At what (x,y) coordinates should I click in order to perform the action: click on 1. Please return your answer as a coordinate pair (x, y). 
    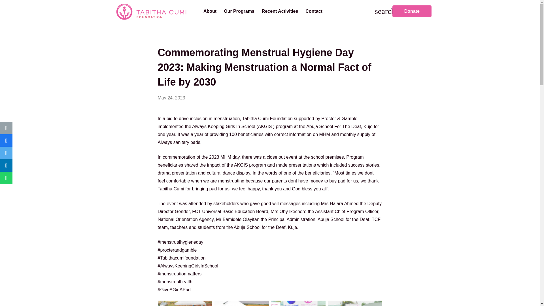
    Looking at the image, I should click on (185, 303).